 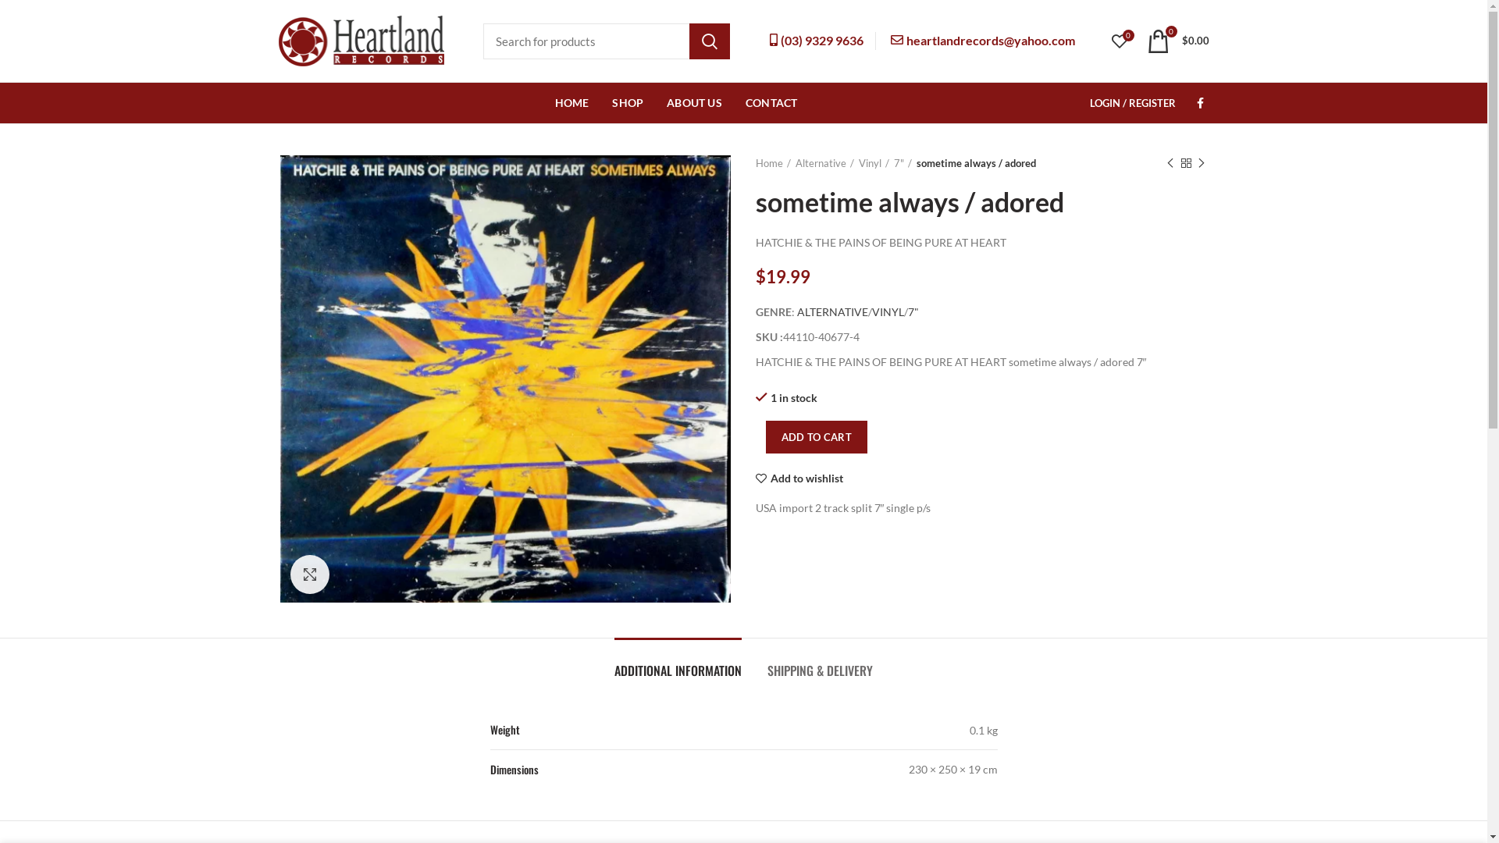 I want to click on ADD TO CART, so click(x=815, y=437).